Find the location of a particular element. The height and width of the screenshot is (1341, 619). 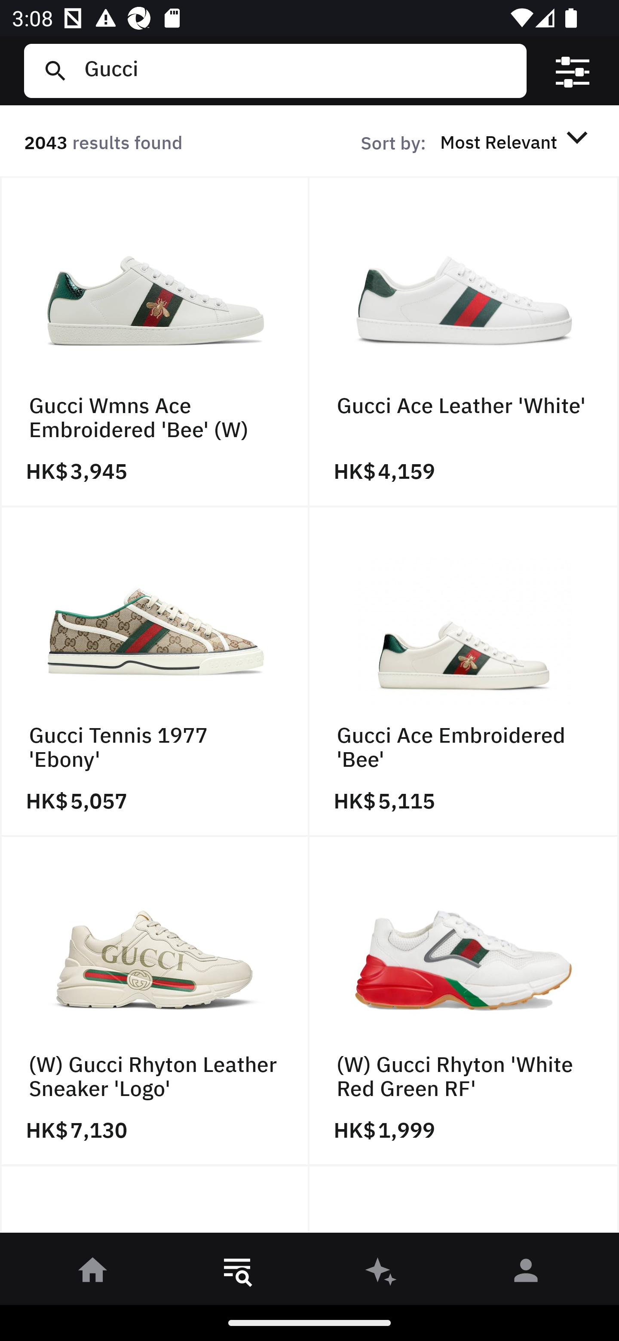

(W) Gucci Rhyton 'White Red Green RF' HK$ 1,999 is located at coordinates (464, 1001).